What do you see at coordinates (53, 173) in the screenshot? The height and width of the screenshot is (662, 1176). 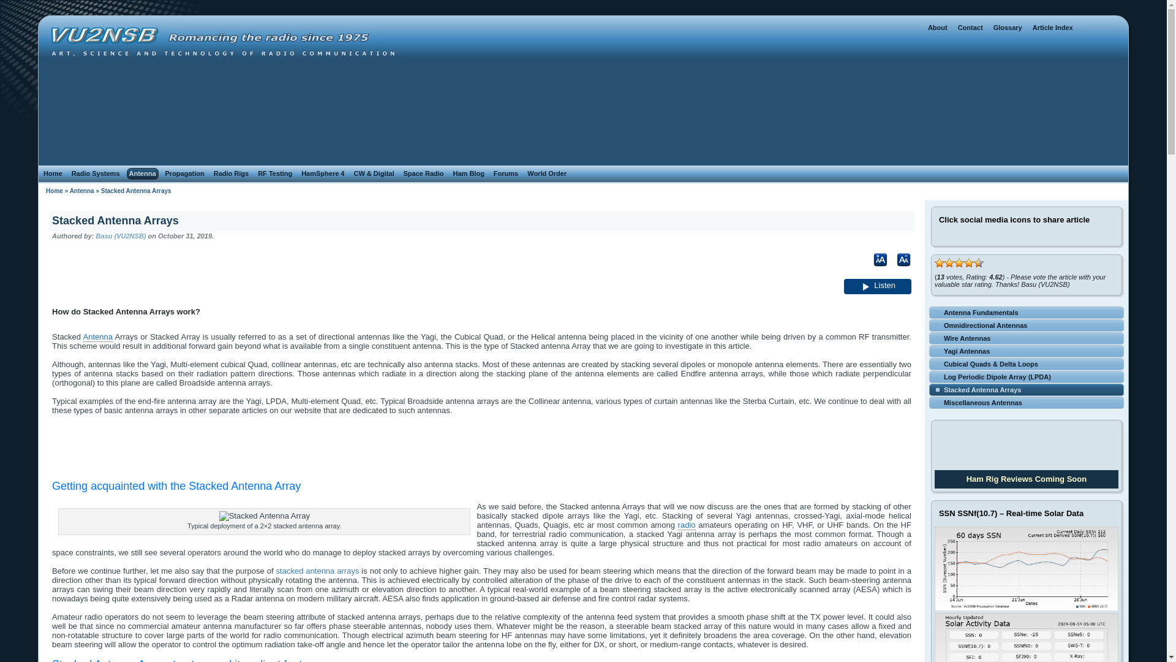 I see `Home` at bounding box center [53, 173].